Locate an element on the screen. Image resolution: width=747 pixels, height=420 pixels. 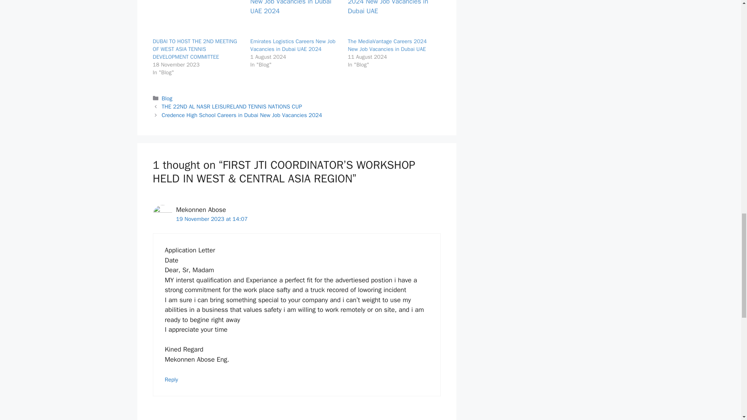
Credence High School Careers in Dubai New Job Vacancies 2024 is located at coordinates (242, 115).